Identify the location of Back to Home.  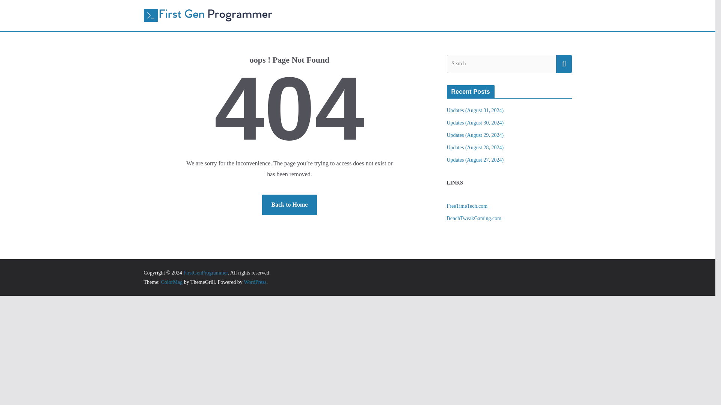
(290, 205).